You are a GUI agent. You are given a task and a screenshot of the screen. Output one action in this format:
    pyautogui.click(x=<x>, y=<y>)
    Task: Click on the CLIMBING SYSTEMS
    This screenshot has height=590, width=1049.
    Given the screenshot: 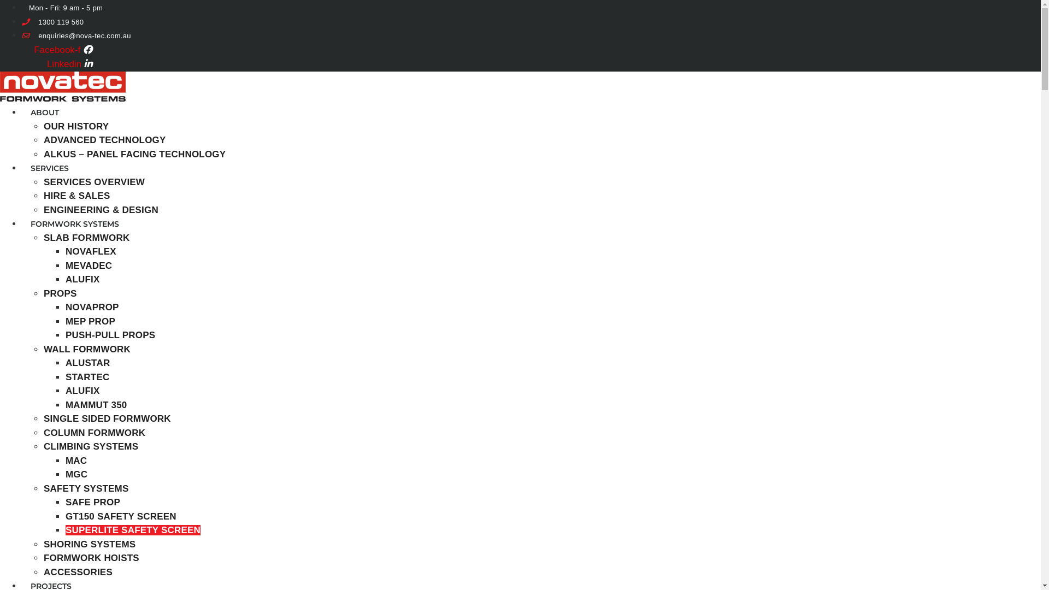 What is the action you would take?
    pyautogui.click(x=91, y=447)
    